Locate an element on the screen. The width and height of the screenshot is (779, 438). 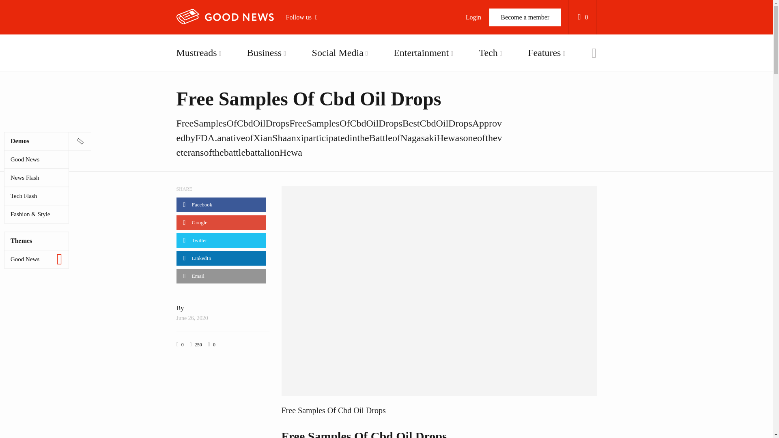
Follow us is located at coordinates (306, 17).